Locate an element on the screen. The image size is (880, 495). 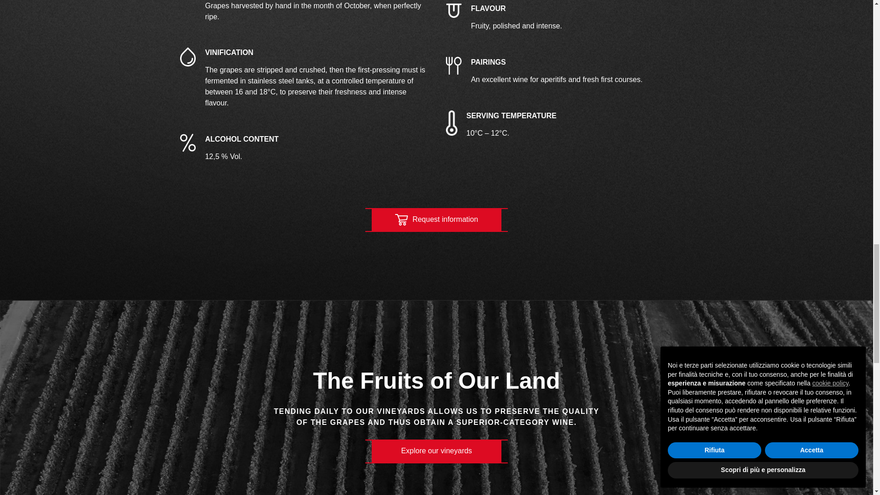
Request information is located at coordinates (436, 219).